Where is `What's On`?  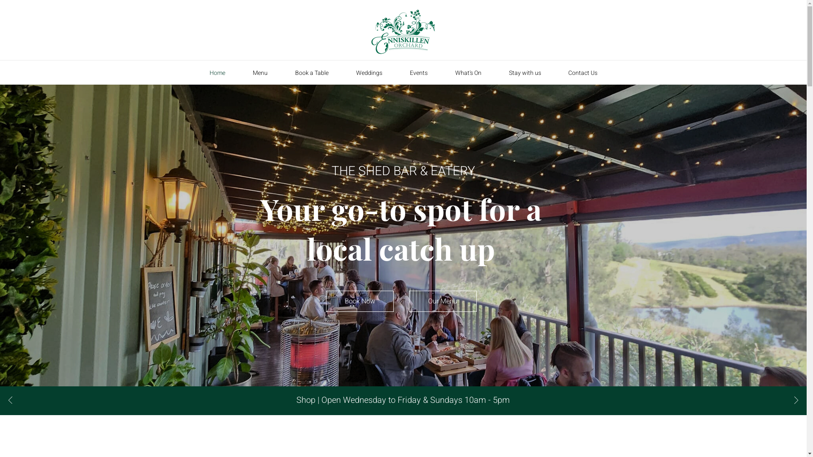
What's On is located at coordinates (468, 73).